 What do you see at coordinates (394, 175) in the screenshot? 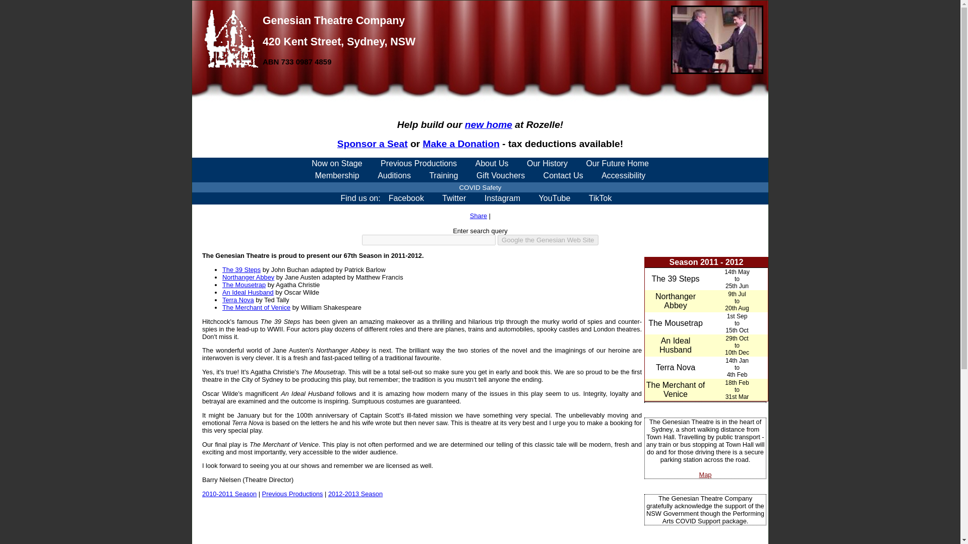
I see `Auditions` at bounding box center [394, 175].